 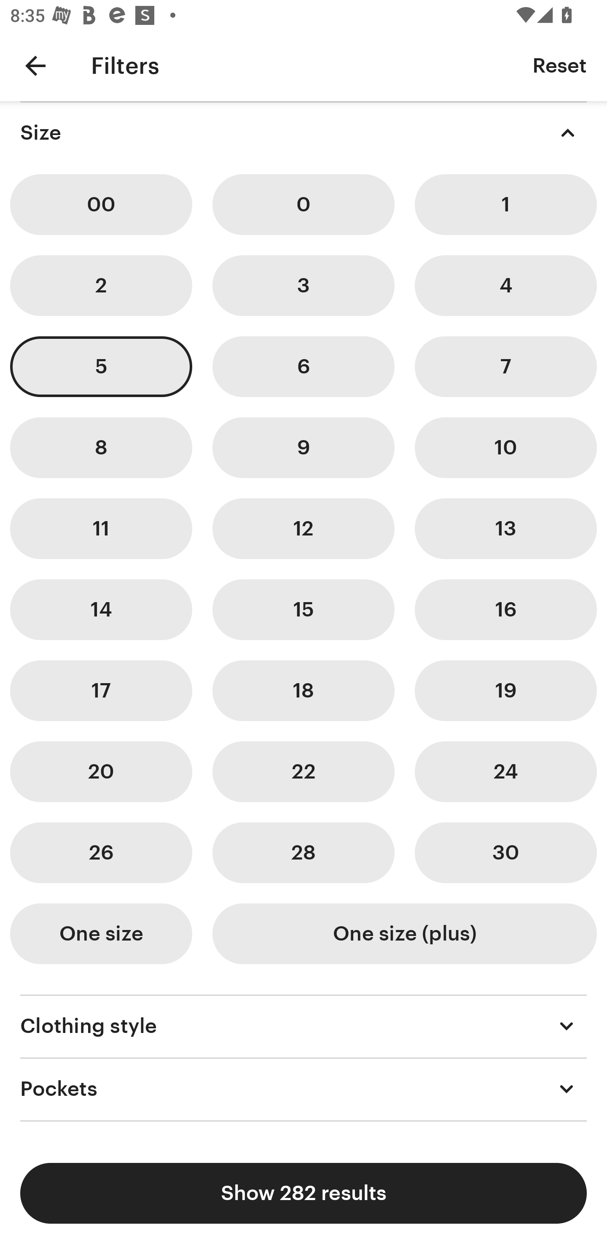 What do you see at coordinates (303, 366) in the screenshot?
I see `6` at bounding box center [303, 366].